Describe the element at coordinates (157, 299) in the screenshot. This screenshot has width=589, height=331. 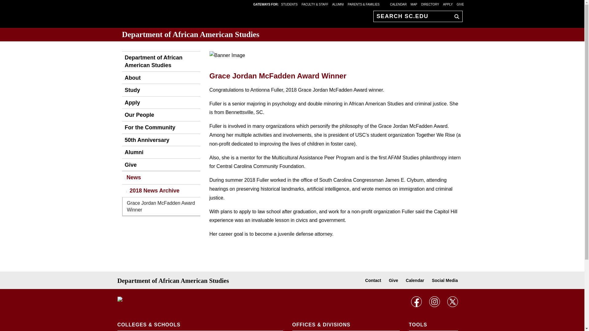
I see `University of South Carolina` at that location.